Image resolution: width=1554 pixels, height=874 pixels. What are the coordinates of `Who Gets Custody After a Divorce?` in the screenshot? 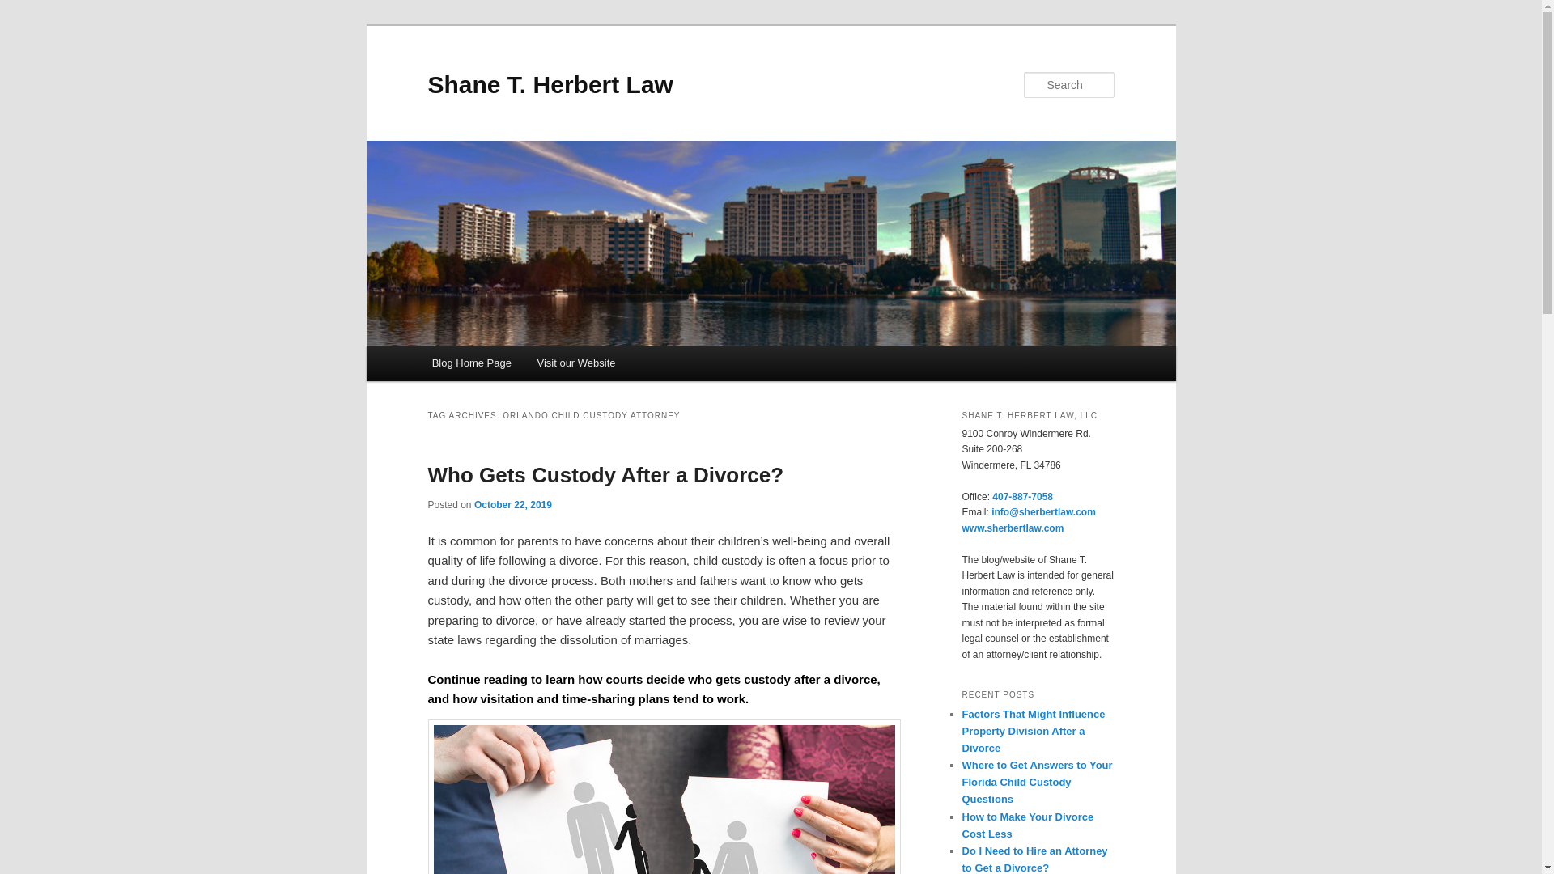 It's located at (605, 474).